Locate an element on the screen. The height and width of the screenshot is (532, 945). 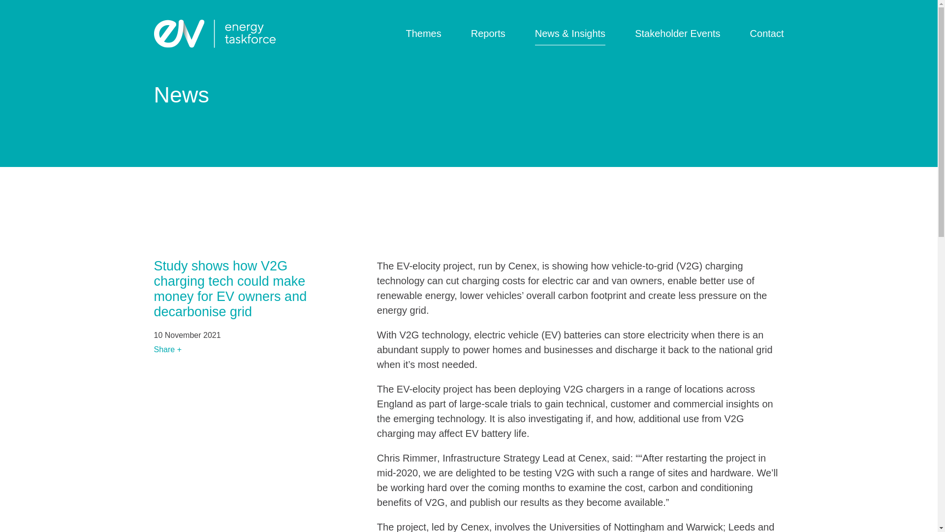
YouTube is located at coordinates (206, 500).